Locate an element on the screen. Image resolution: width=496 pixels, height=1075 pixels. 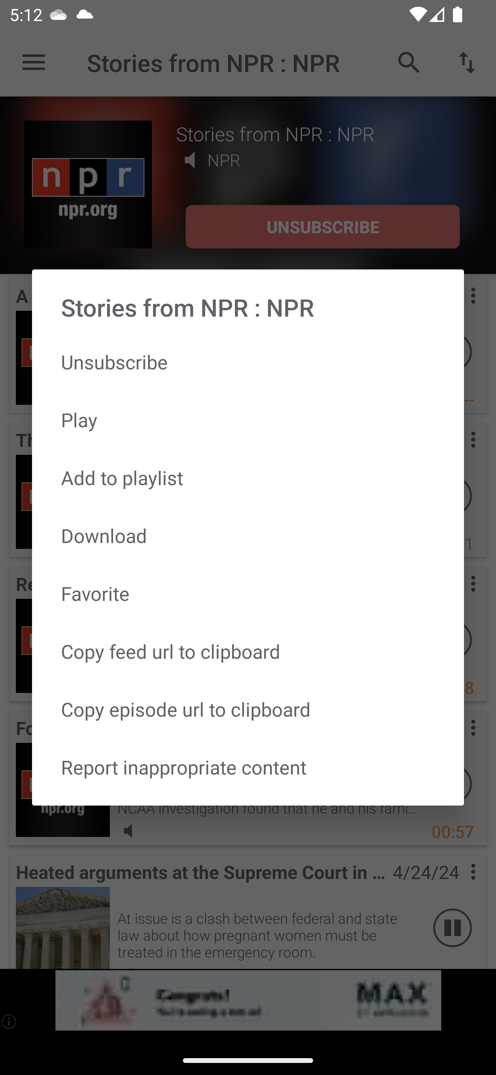
Add to playlist is located at coordinates (248, 477).